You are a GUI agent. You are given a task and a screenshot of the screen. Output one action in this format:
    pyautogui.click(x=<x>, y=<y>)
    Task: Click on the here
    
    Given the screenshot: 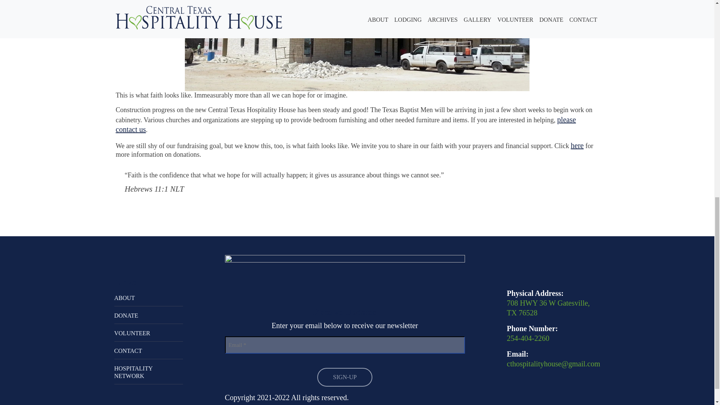 What is the action you would take?
    pyautogui.click(x=577, y=145)
    